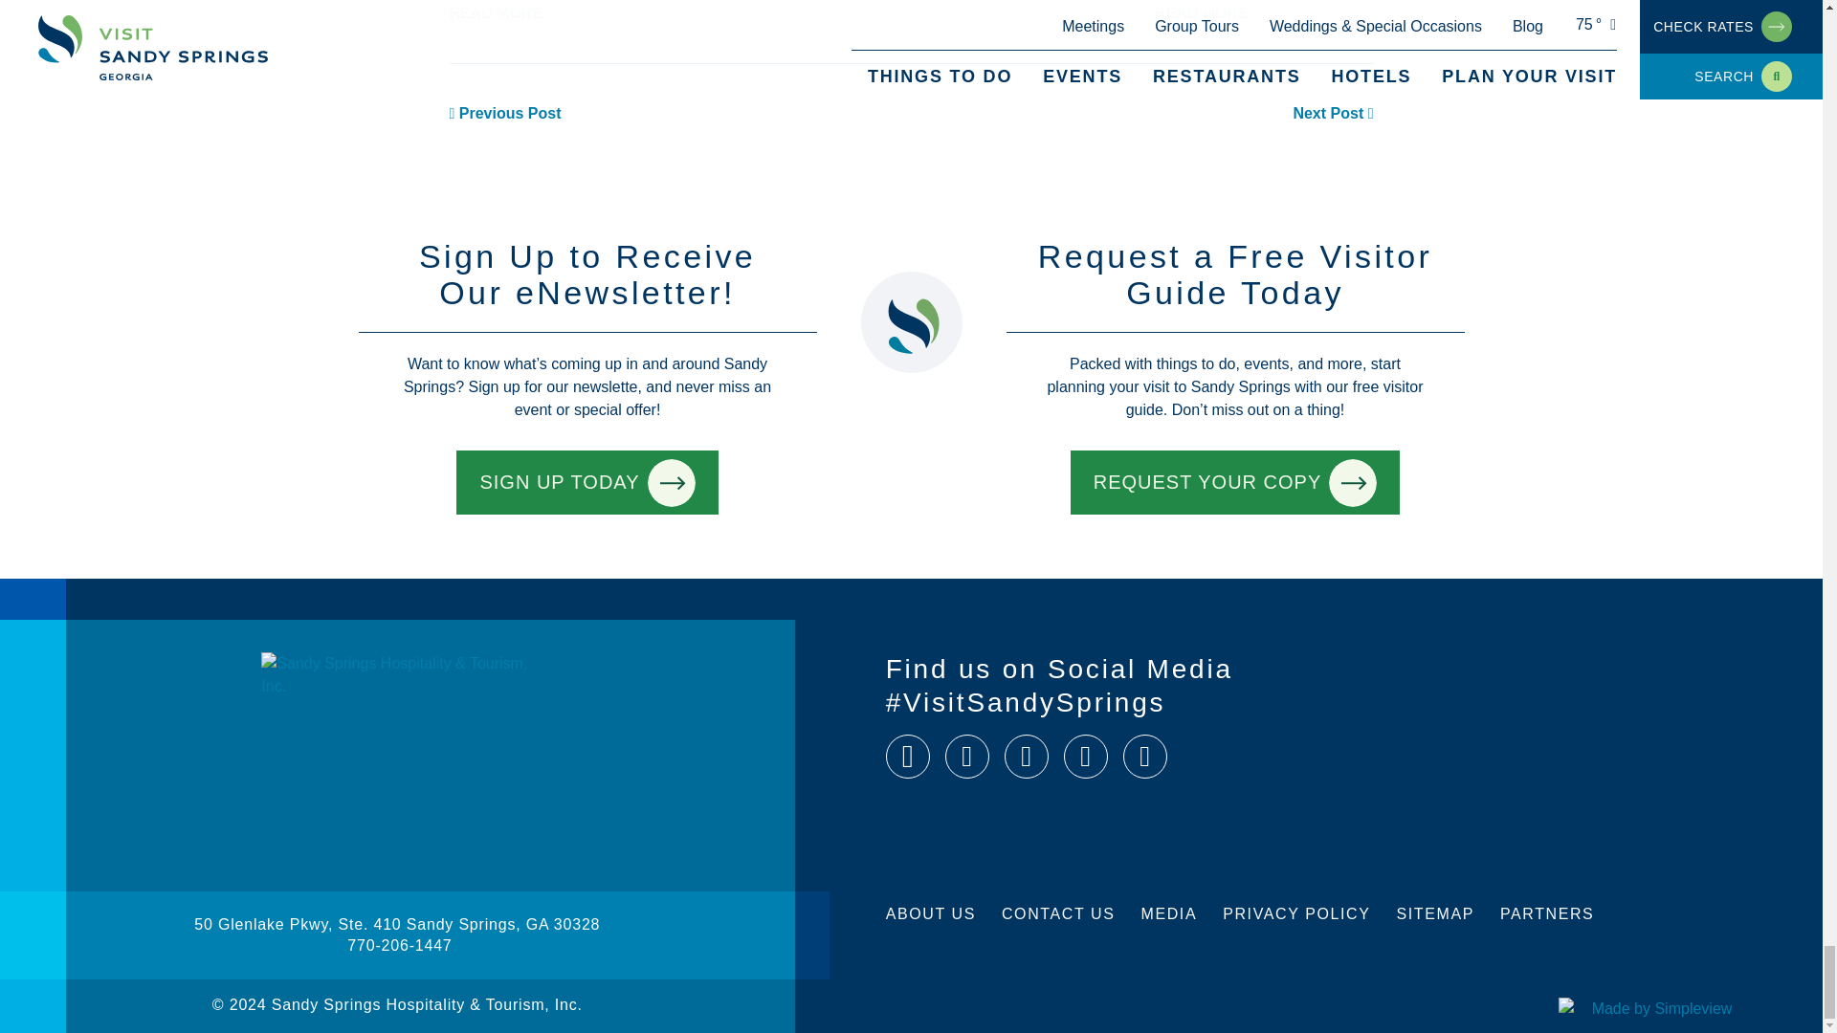  I want to click on Contact Us, so click(1058, 914).